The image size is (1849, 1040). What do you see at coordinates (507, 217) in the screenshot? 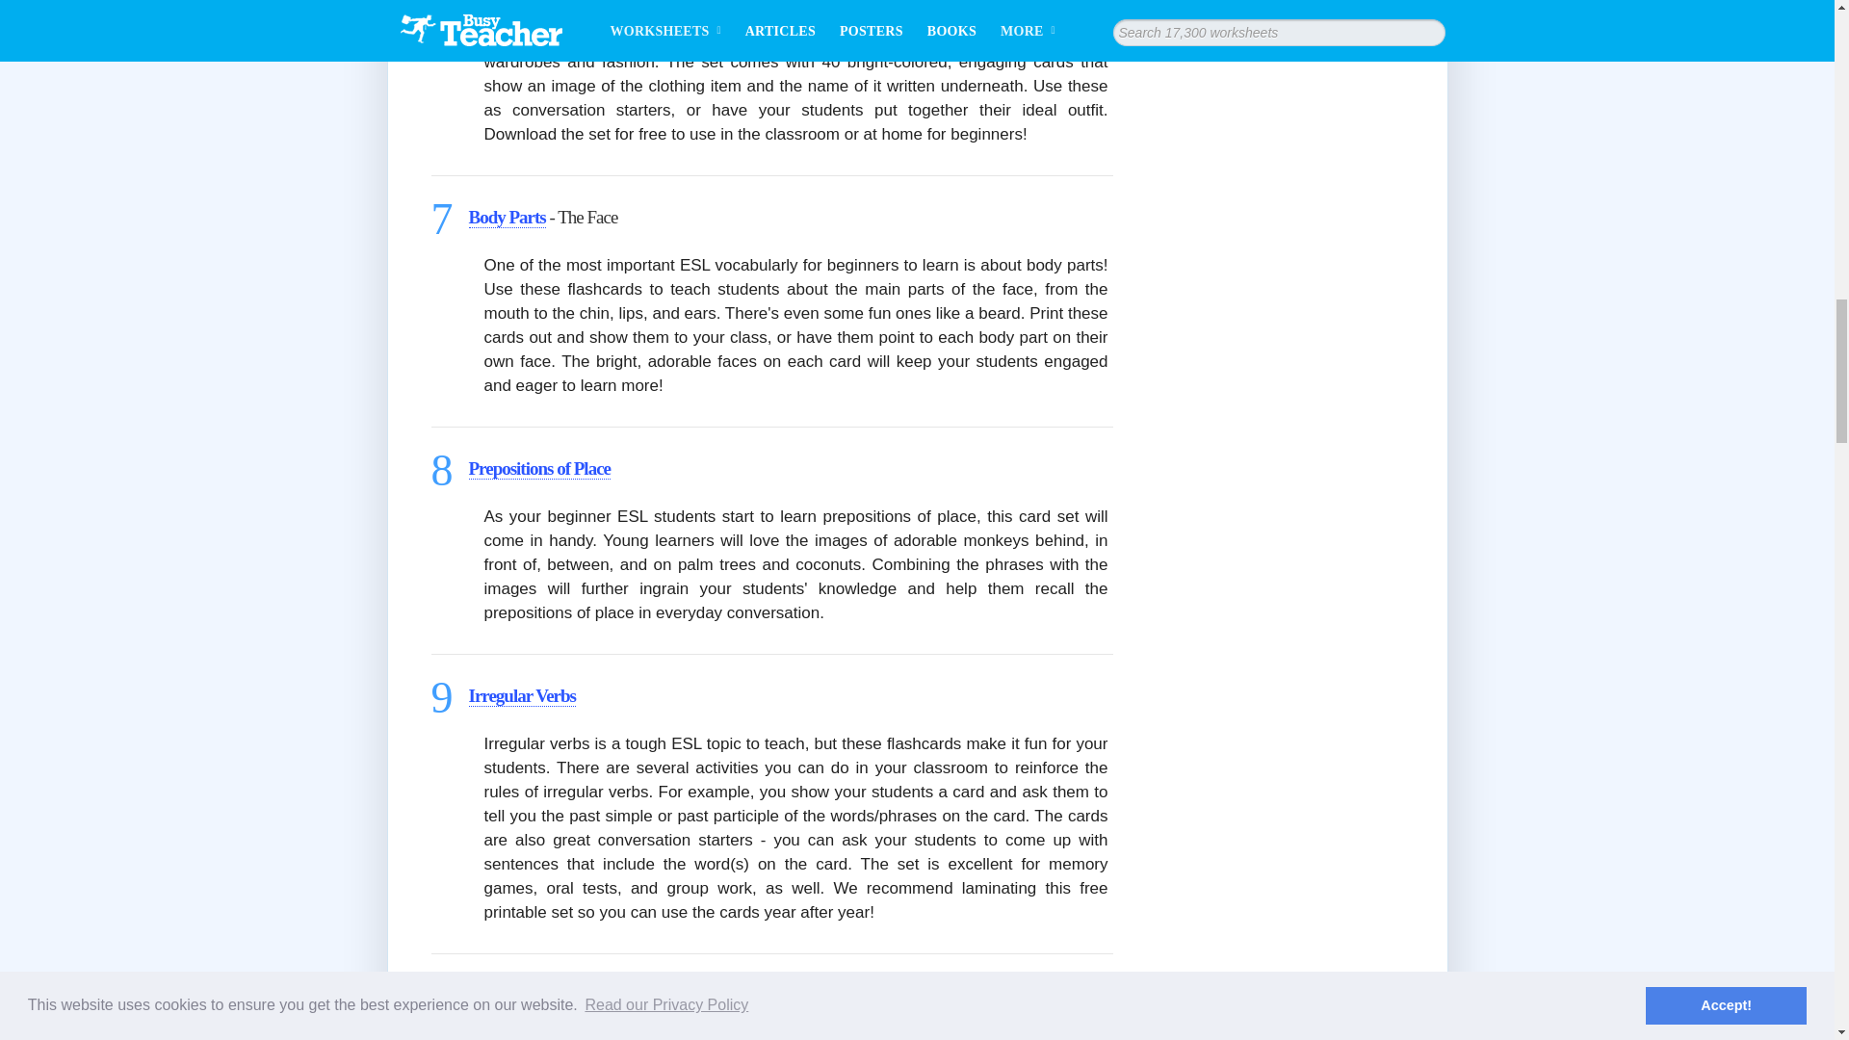
I see `Body Parts` at bounding box center [507, 217].